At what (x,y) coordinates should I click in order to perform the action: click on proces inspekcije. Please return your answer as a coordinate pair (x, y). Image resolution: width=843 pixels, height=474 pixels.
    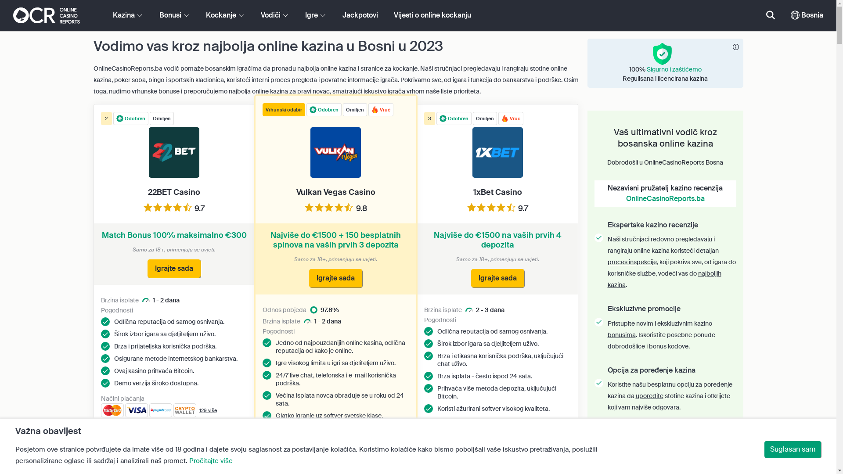
    Looking at the image, I should click on (632, 262).